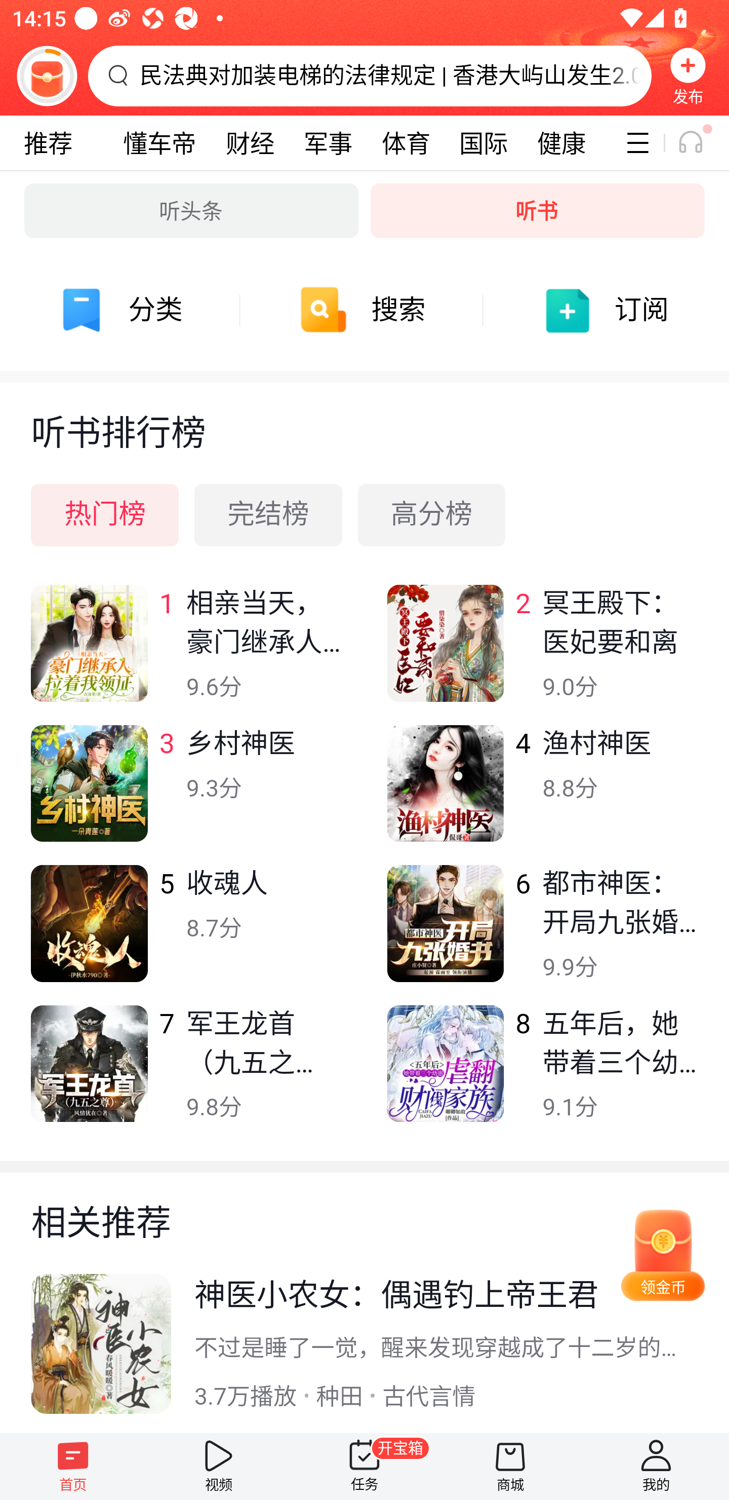 The width and height of the screenshot is (729, 1500). What do you see at coordinates (542, 795) in the screenshot?
I see `4 渔村神医 8.8 分` at bounding box center [542, 795].